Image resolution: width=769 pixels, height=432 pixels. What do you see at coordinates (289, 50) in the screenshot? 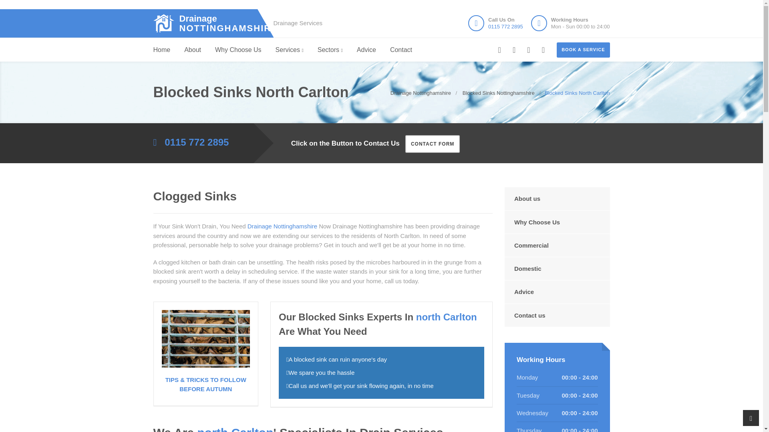
I see `Services` at bounding box center [289, 50].